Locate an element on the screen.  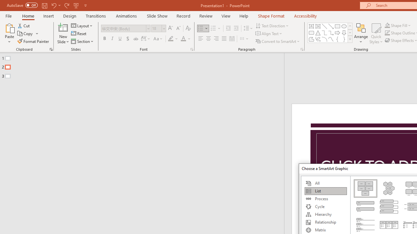
Section is located at coordinates (83, 41).